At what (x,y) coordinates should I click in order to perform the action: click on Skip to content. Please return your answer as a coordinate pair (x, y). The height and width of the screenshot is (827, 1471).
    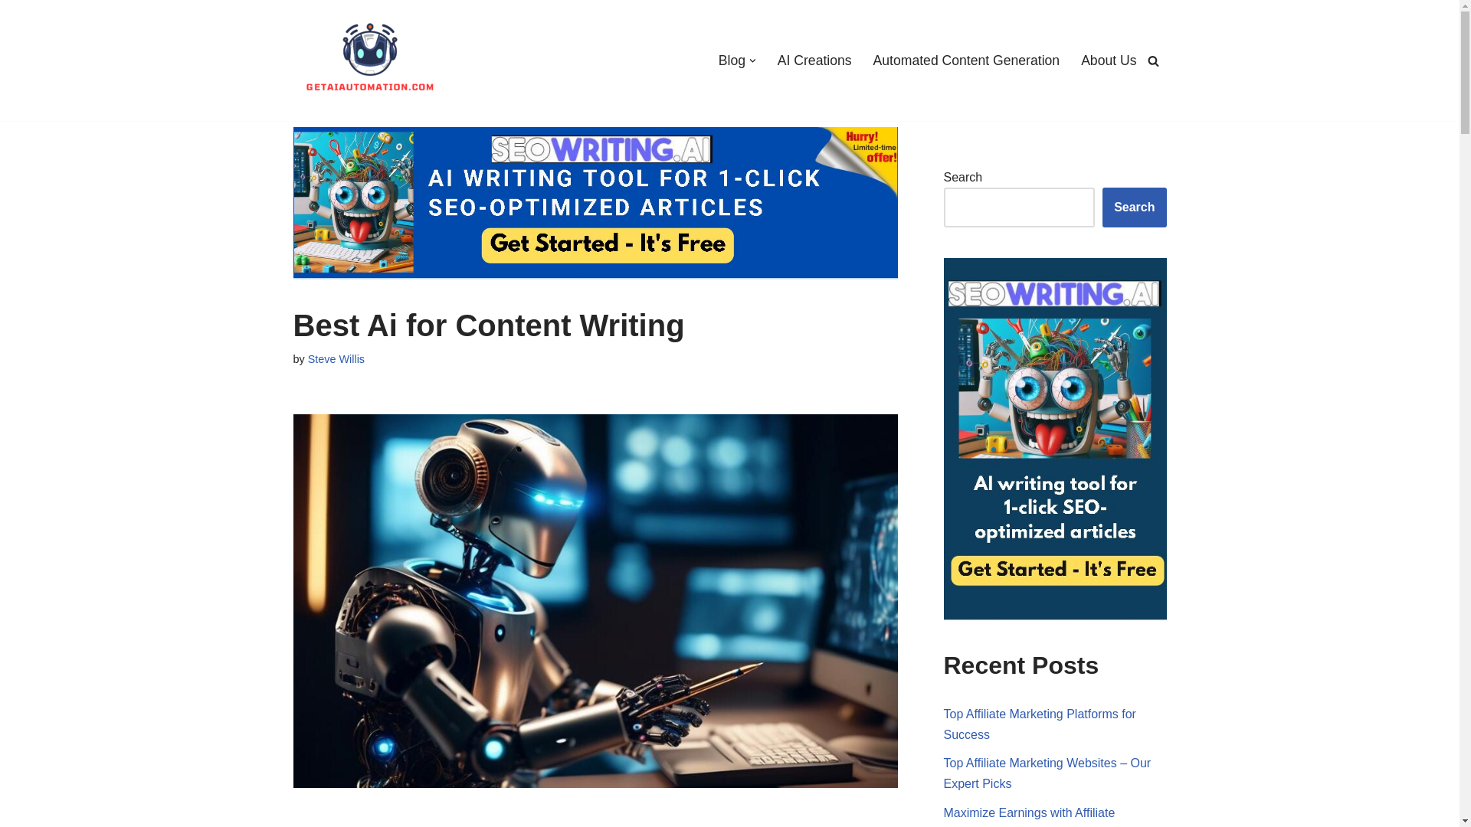
    Looking at the image, I should click on (11, 32).